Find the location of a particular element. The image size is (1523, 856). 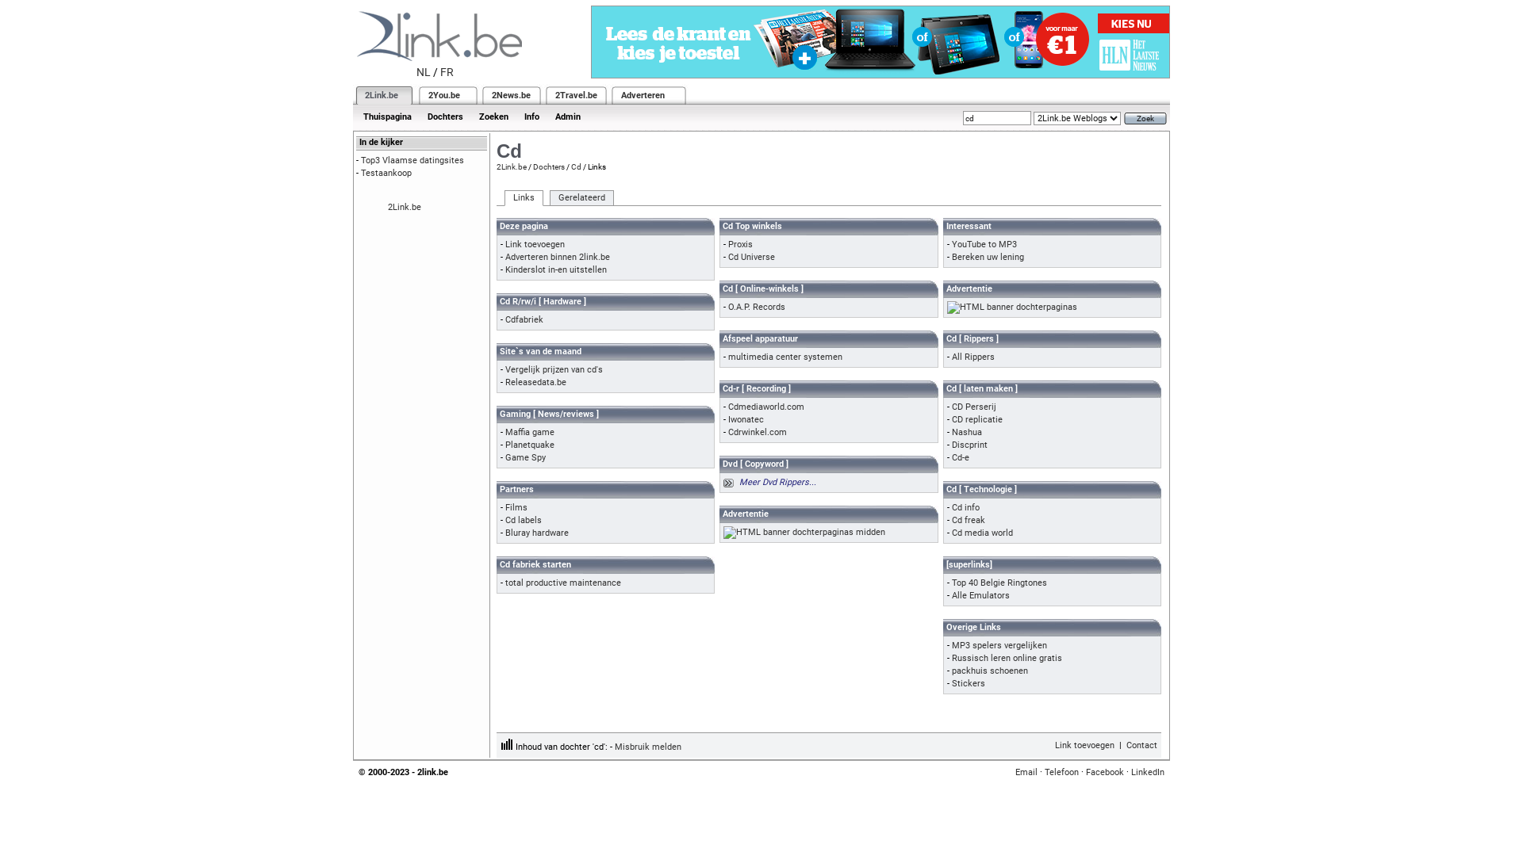

Cd-e is located at coordinates (961, 458).